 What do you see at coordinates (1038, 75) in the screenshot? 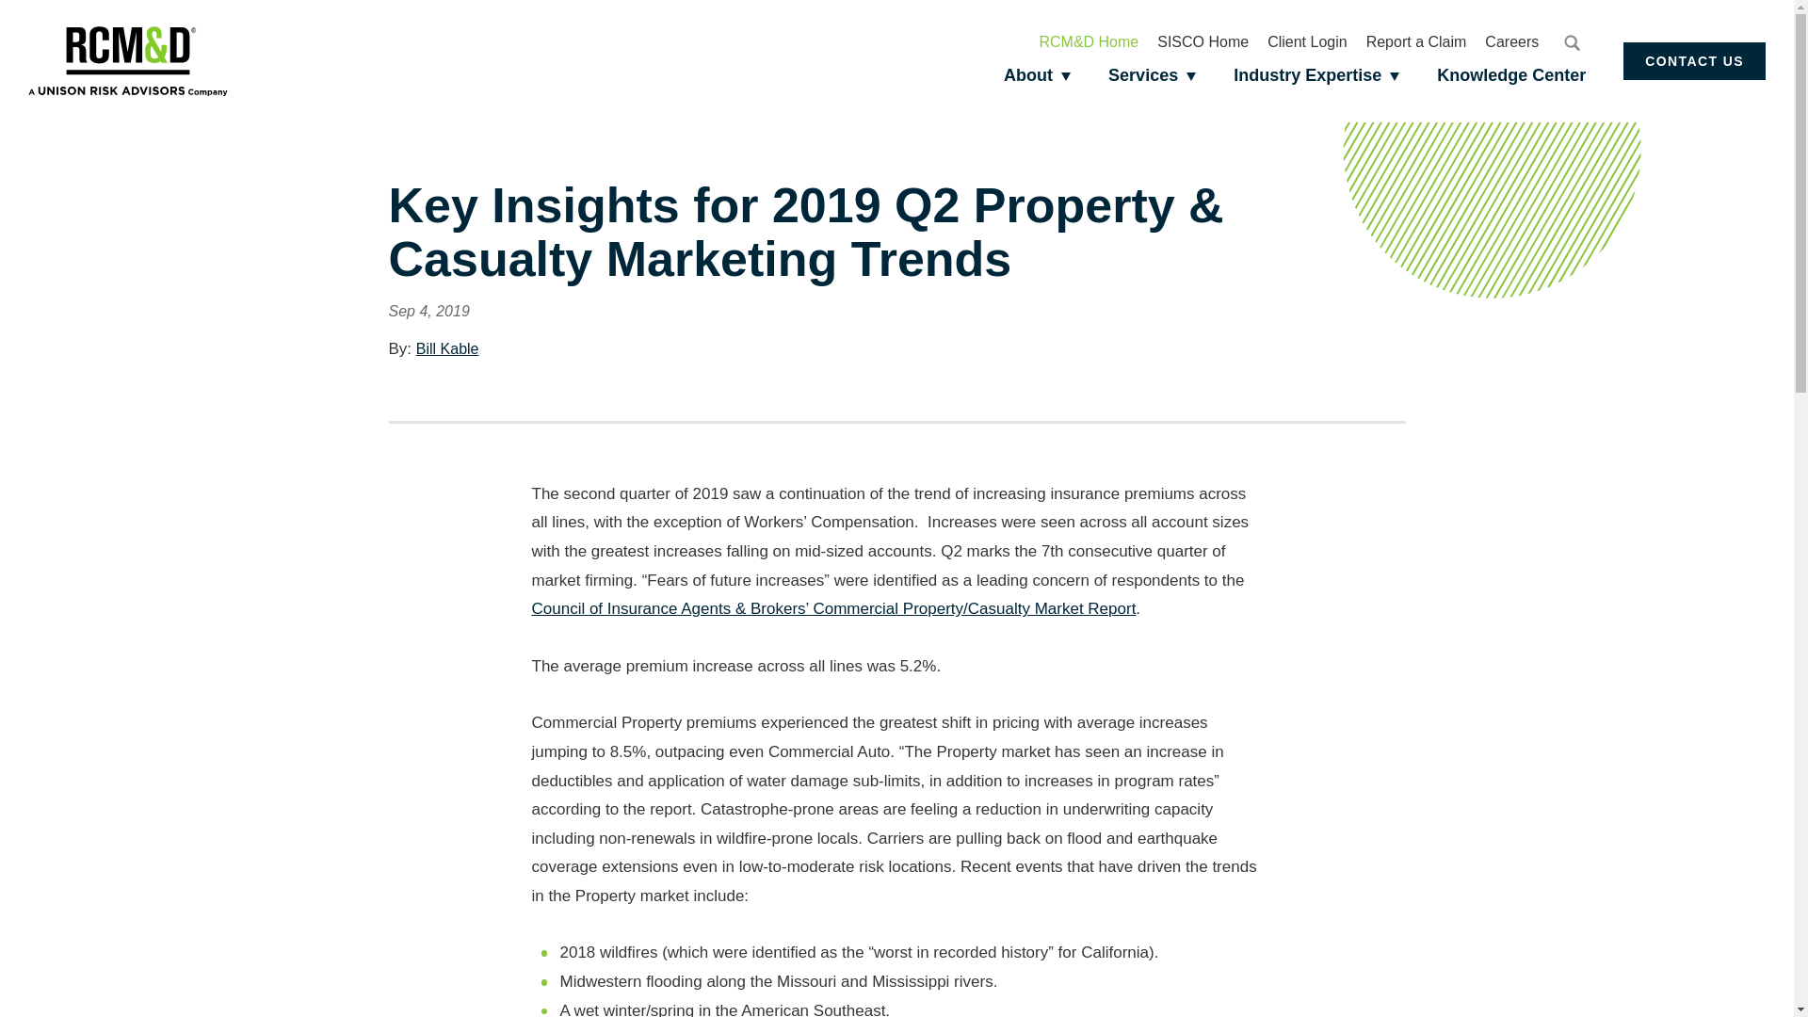
I see `About` at bounding box center [1038, 75].